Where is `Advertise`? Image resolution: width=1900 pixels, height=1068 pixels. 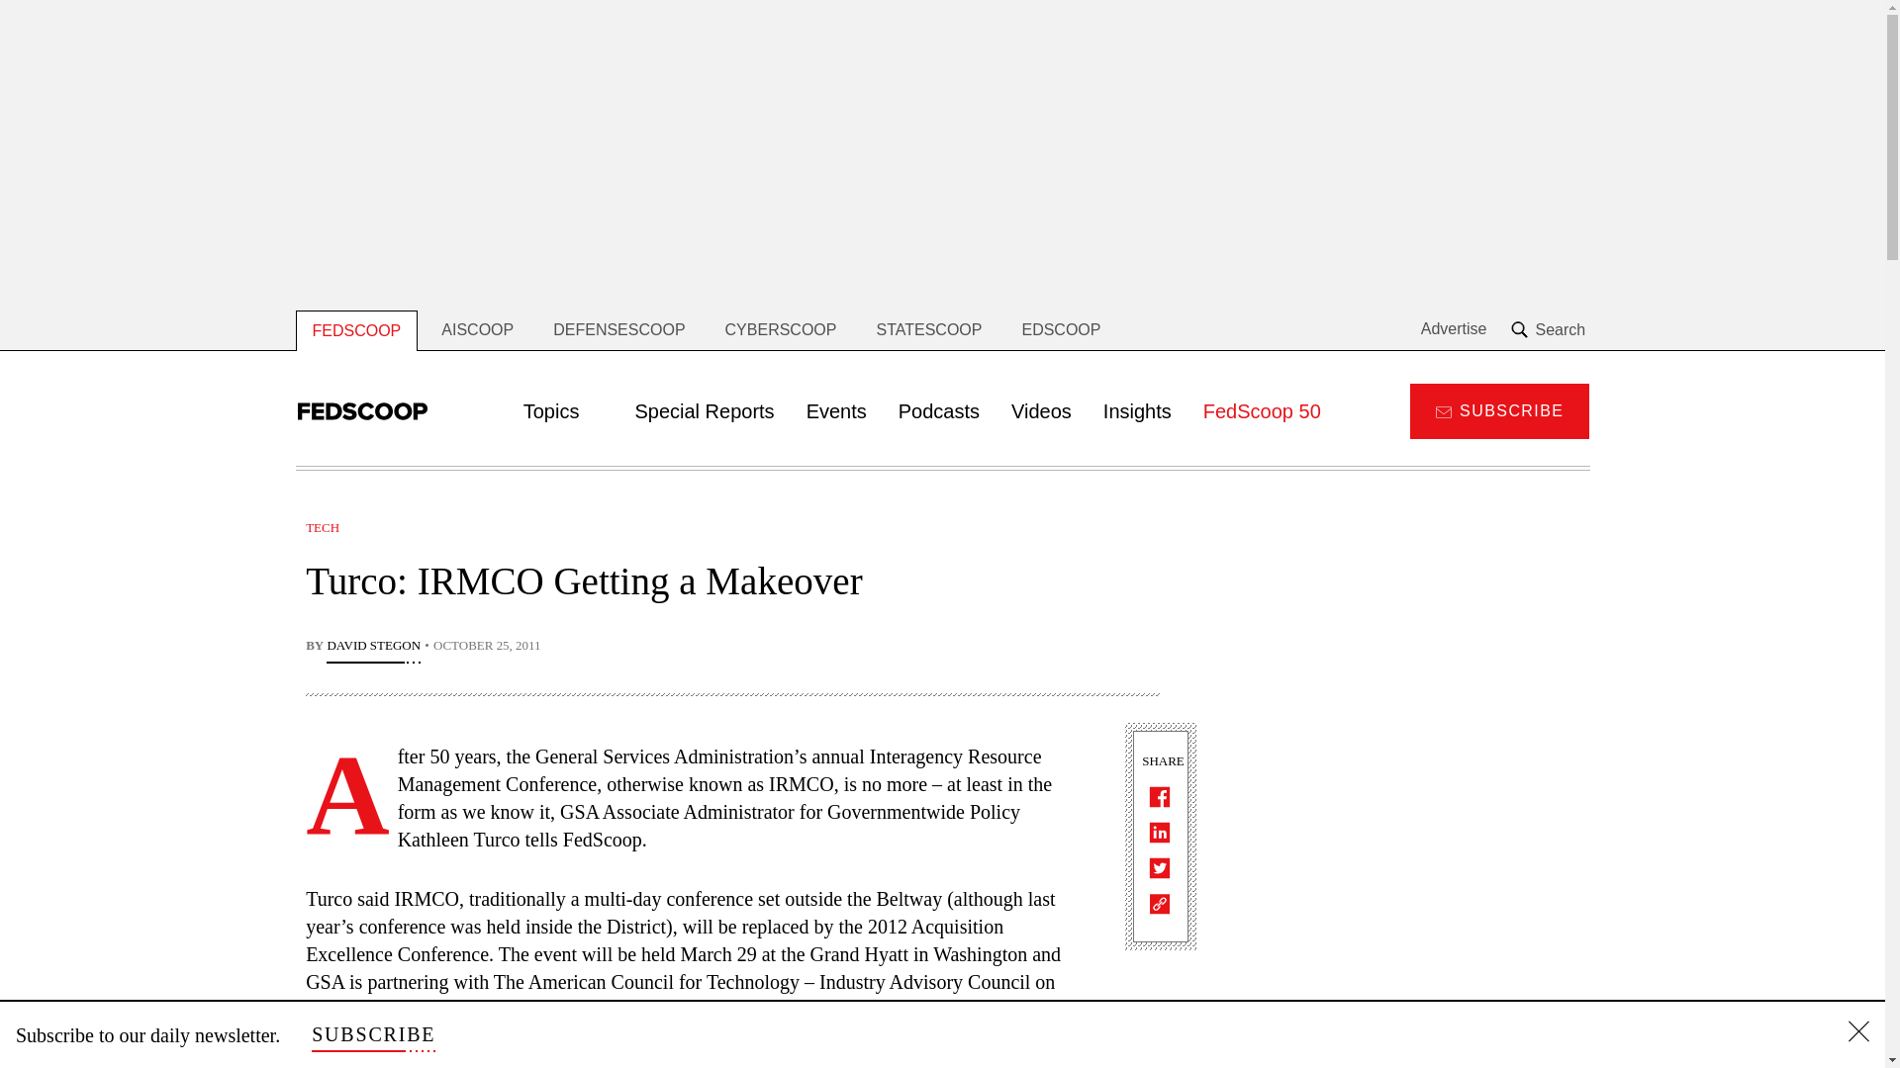
Advertise is located at coordinates (1455, 329).